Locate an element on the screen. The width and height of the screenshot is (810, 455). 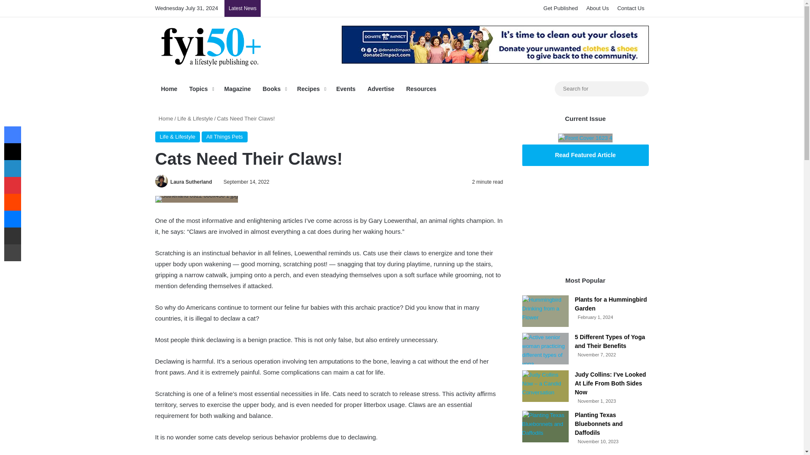
Laura Sutherland is located at coordinates (191, 182).